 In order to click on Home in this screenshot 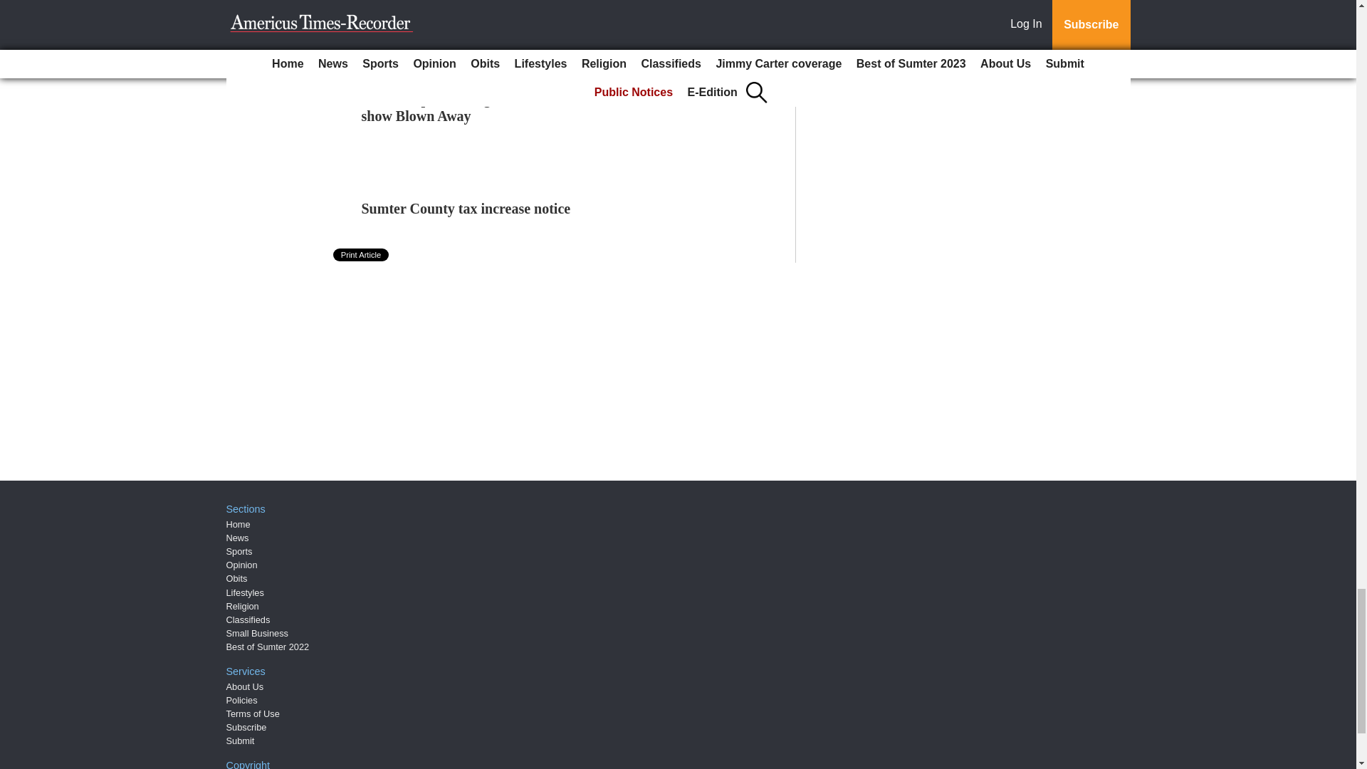, I will do `click(238, 524)`.